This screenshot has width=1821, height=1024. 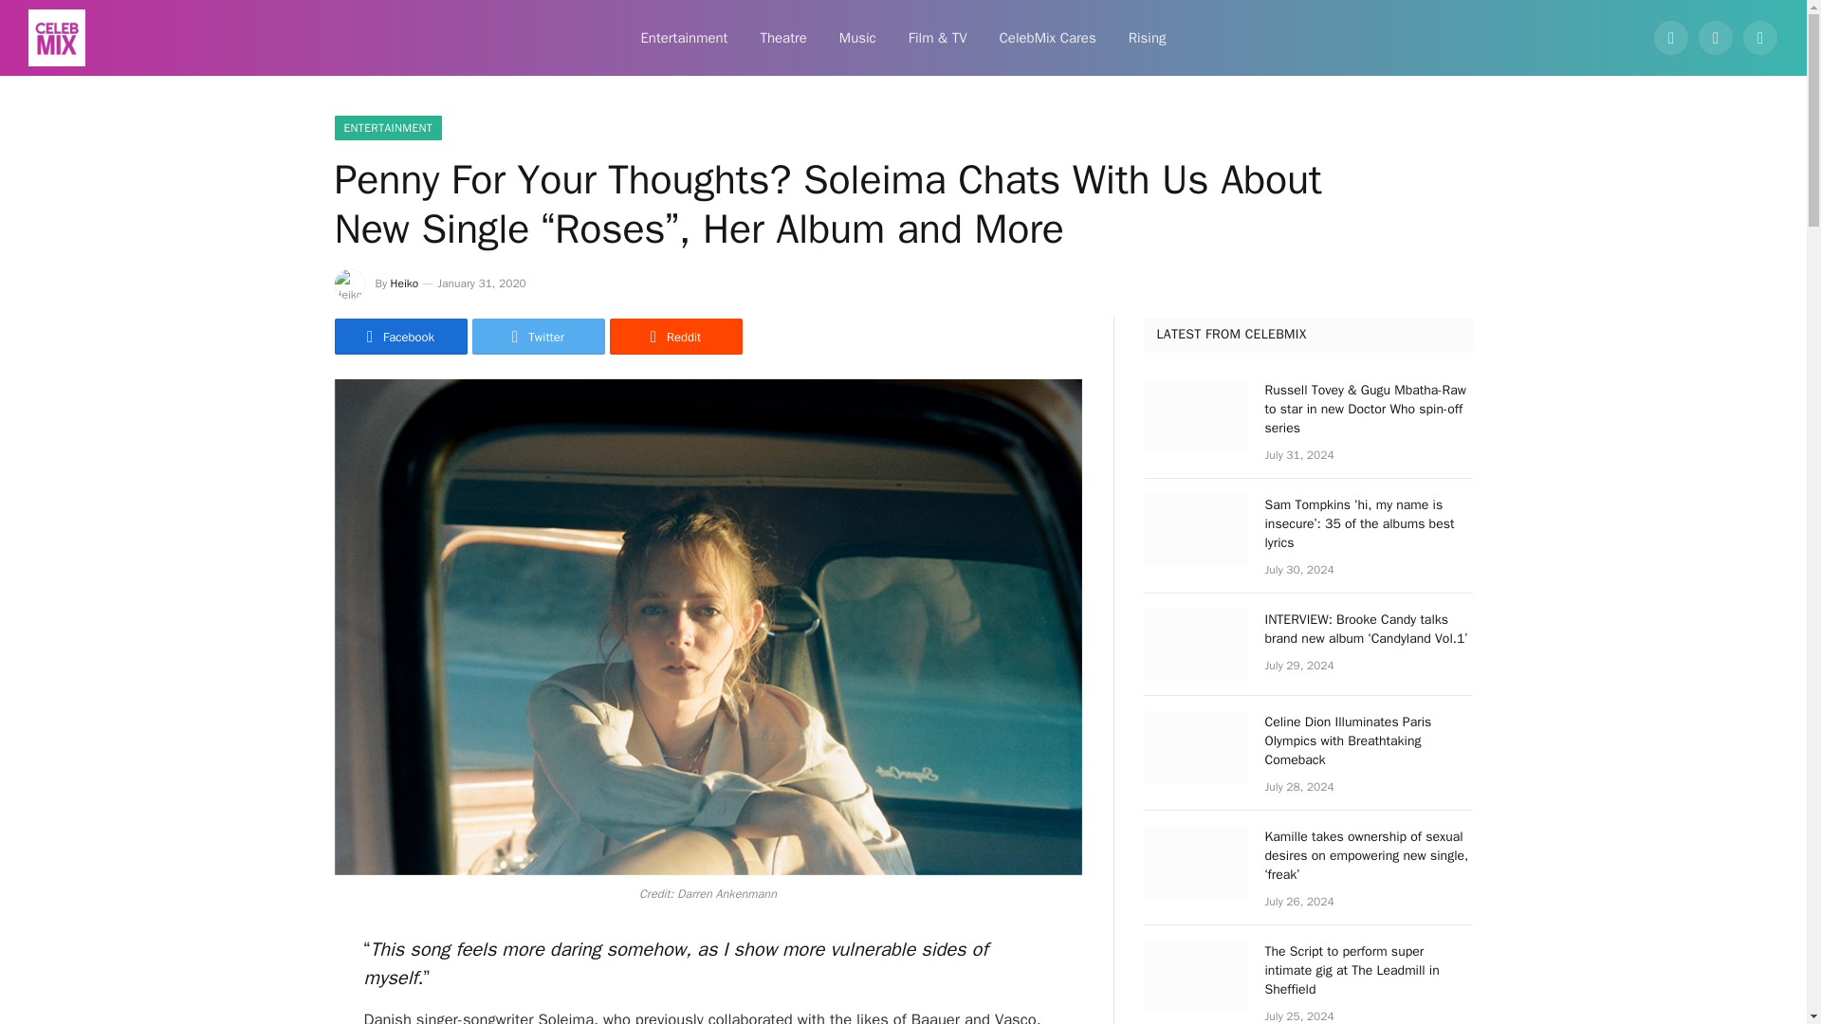 What do you see at coordinates (538, 336) in the screenshot?
I see `Twitter` at bounding box center [538, 336].